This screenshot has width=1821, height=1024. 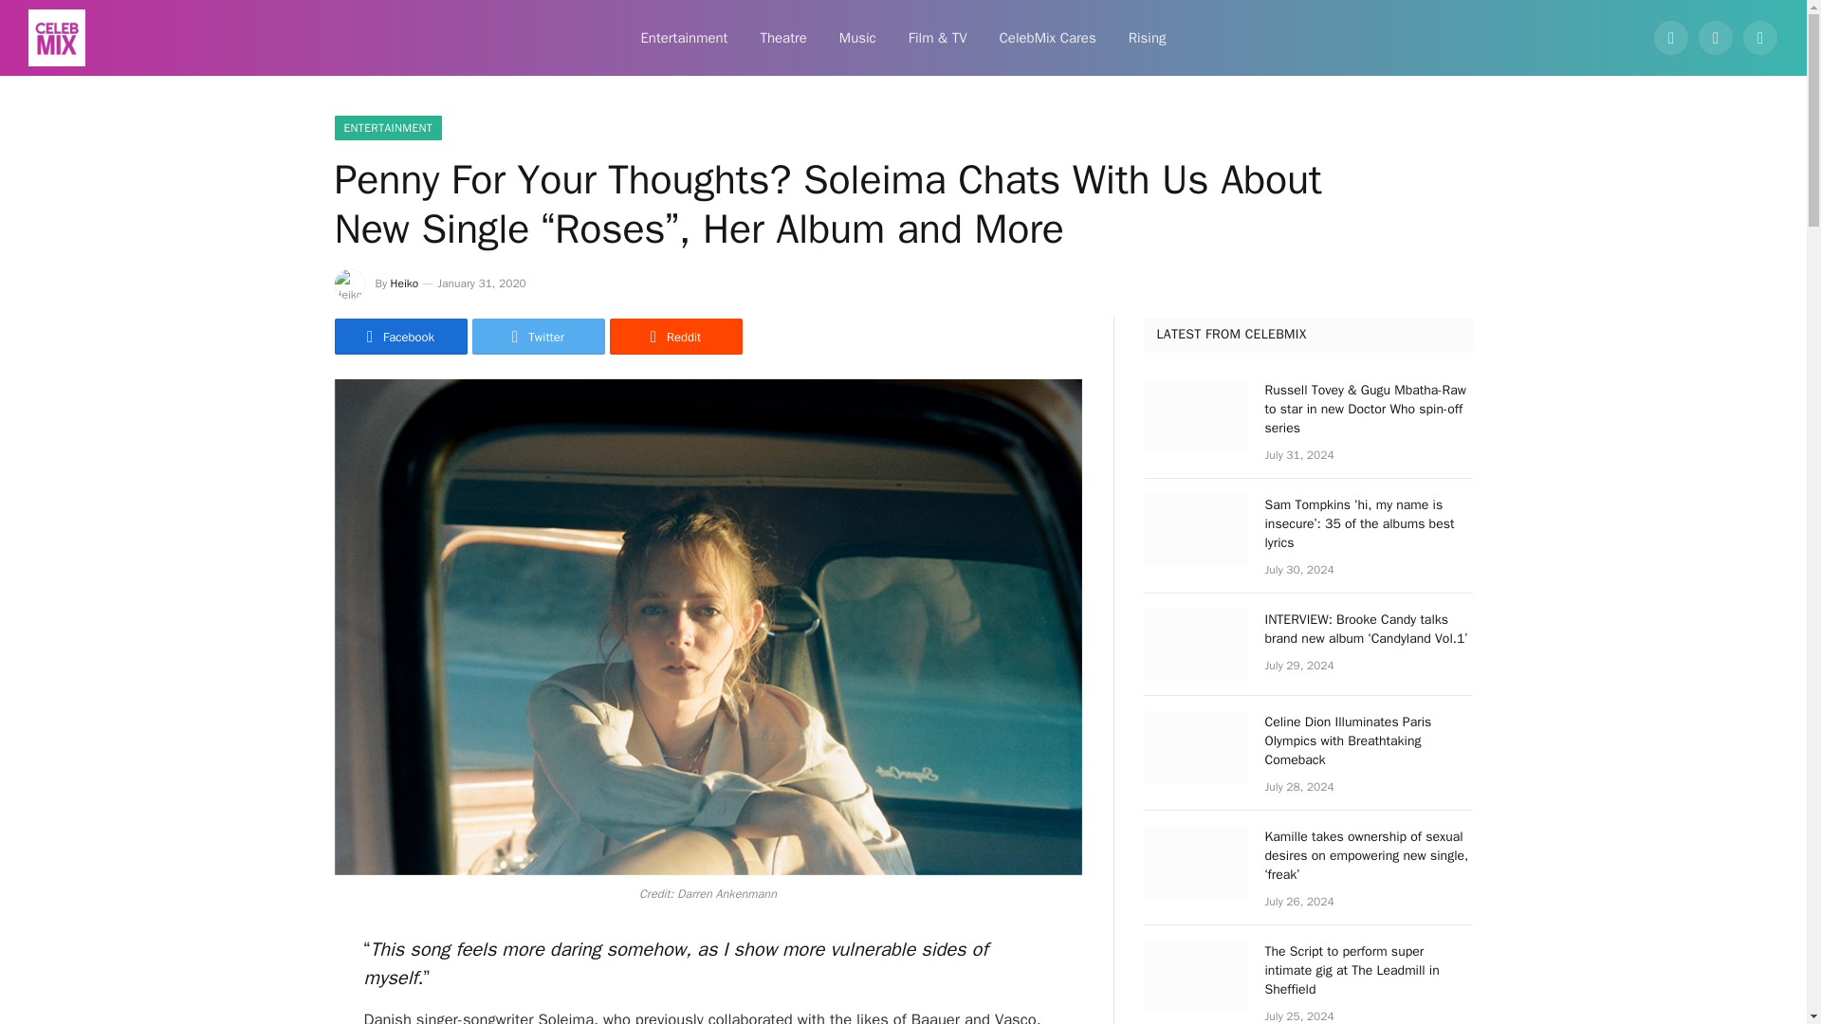 What do you see at coordinates (538, 336) in the screenshot?
I see `Twitter` at bounding box center [538, 336].